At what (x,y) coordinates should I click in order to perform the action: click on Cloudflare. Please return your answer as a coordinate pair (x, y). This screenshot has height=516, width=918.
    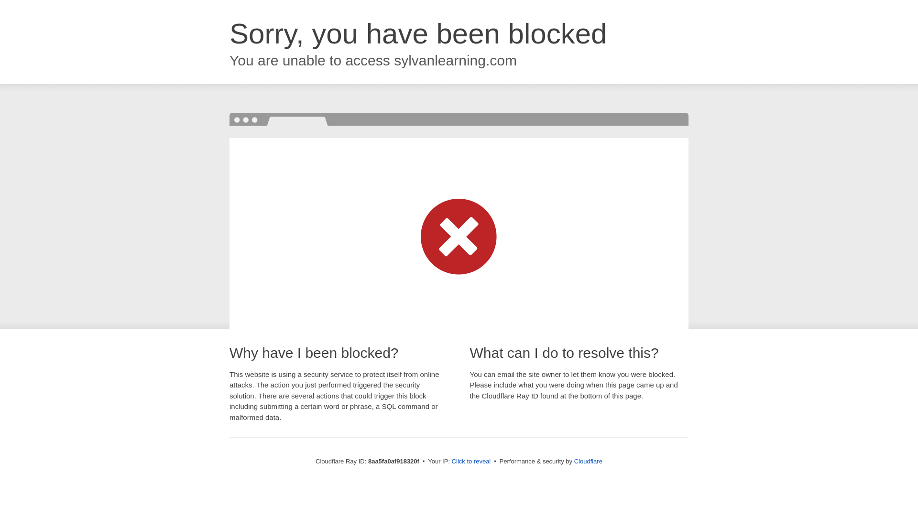
    Looking at the image, I should click on (588, 461).